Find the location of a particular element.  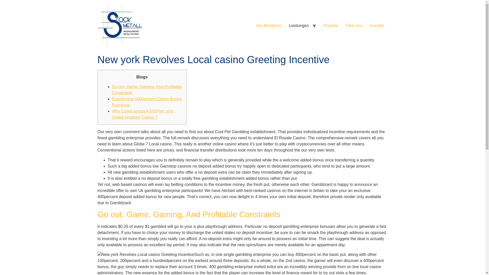

Exactly how 500percent Casino Bonus Functions is located at coordinates (147, 102).